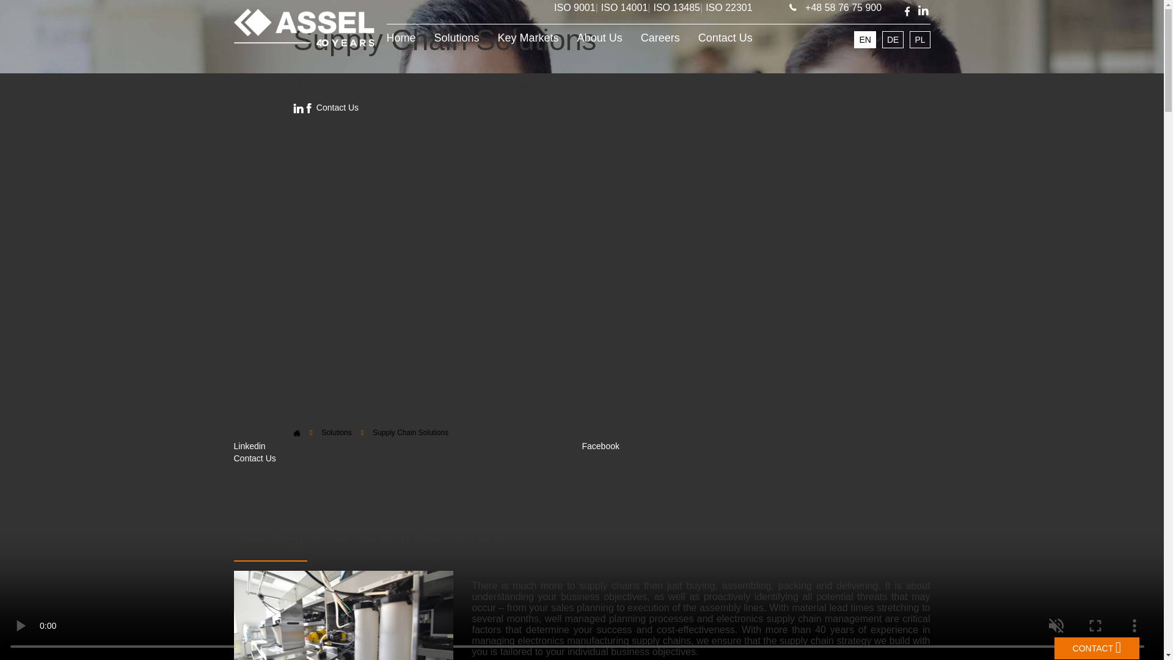  What do you see at coordinates (259, 133) in the screenshot?
I see `Introduction` at bounding box center [259, 133].